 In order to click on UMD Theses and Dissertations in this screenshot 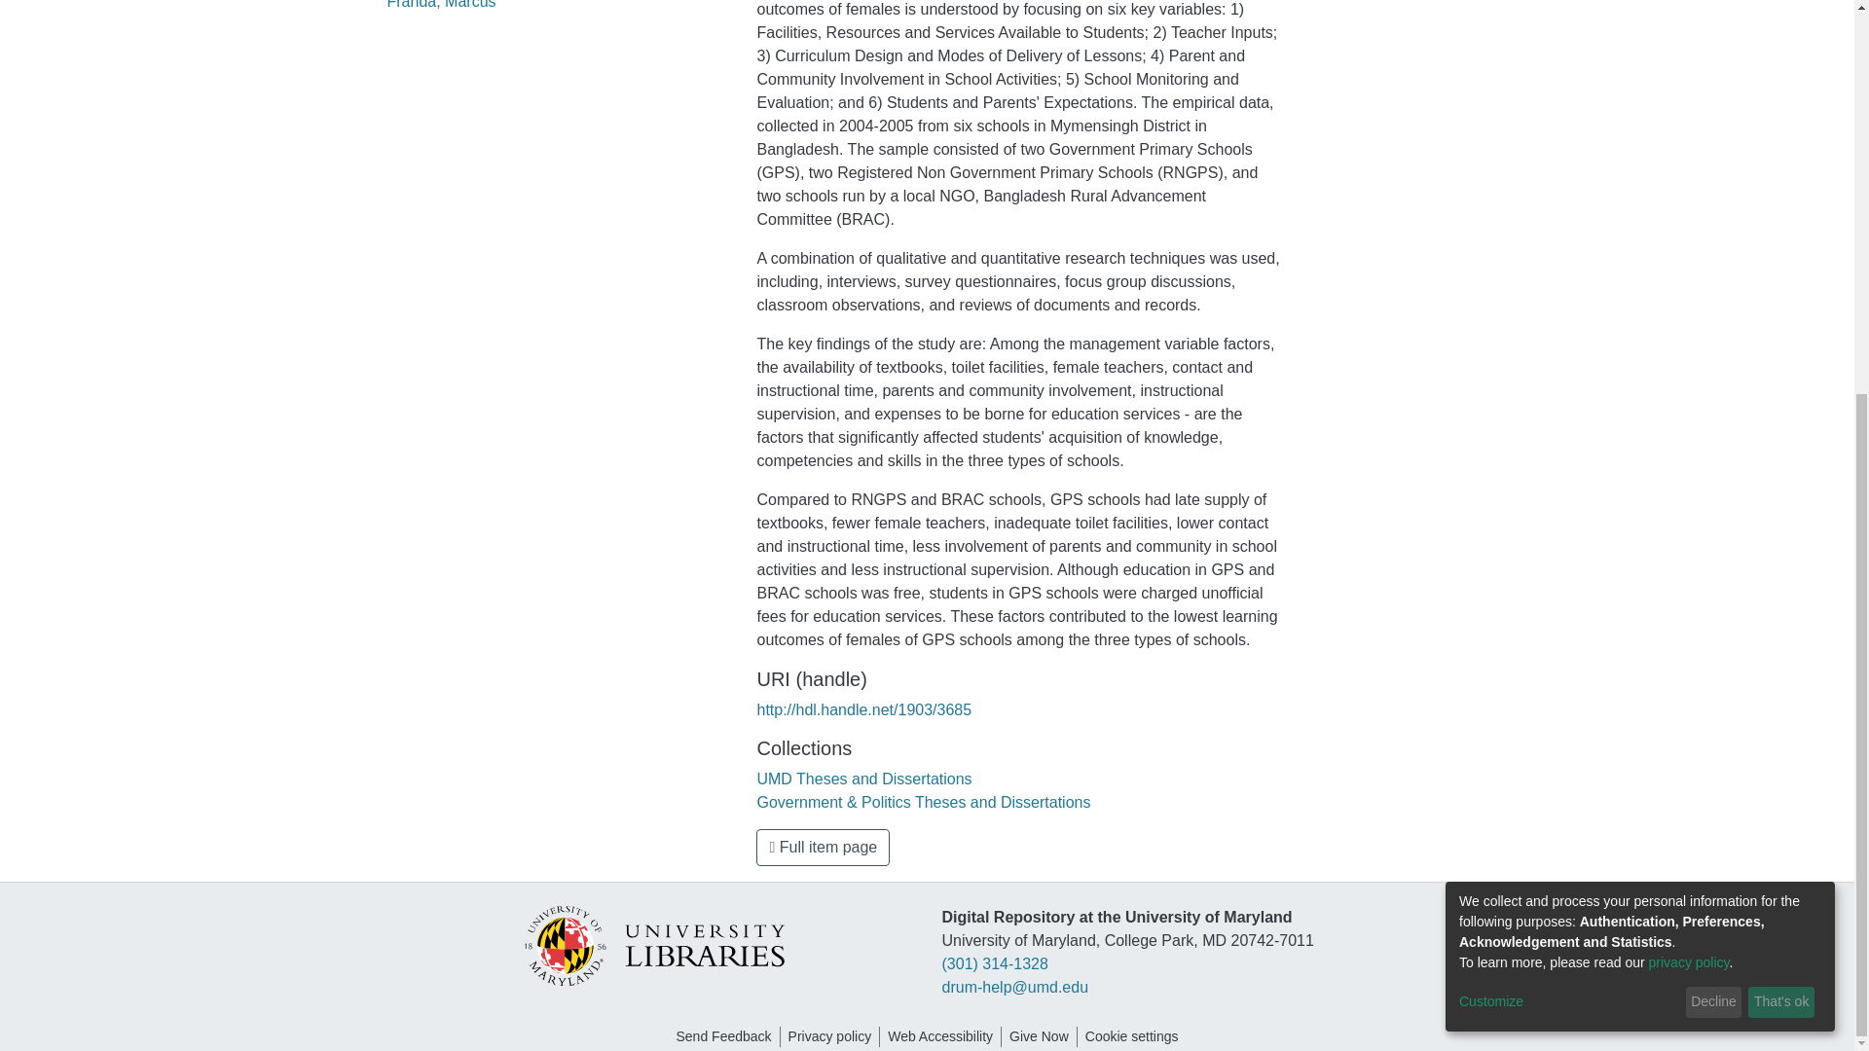, I will do `click(864, 779)`.